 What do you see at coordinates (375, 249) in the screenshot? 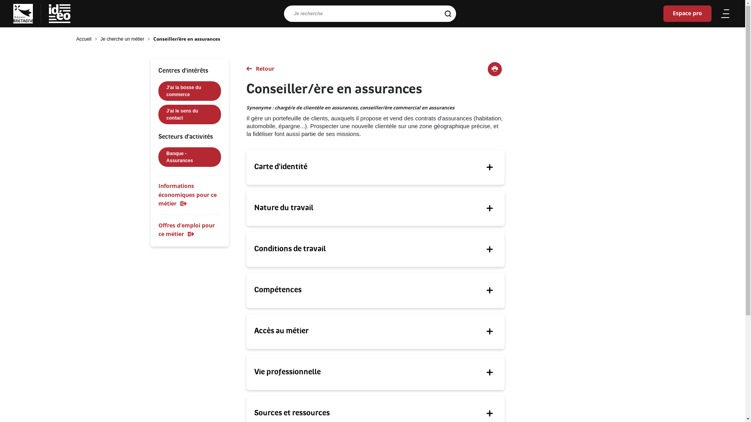
I see `Conditions de travail` at bounding box center [375, 249].